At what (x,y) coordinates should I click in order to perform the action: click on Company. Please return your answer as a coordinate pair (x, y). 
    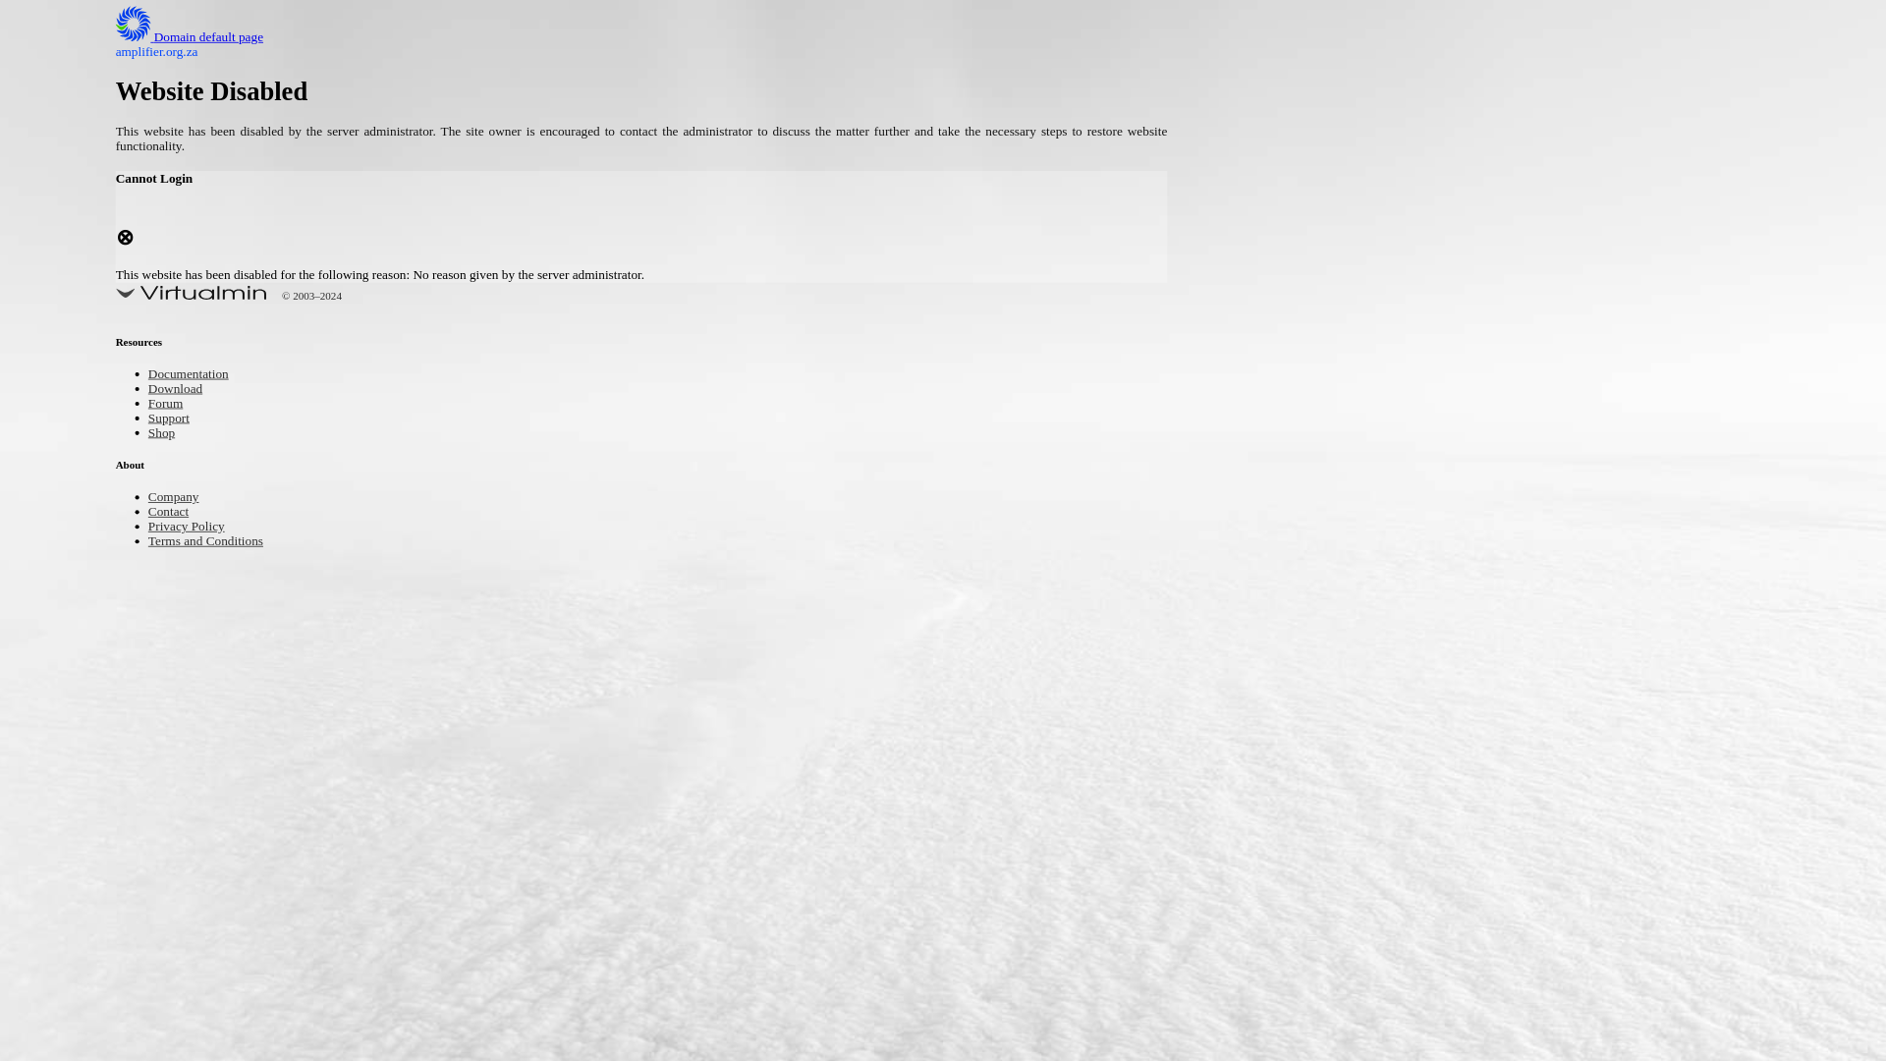
    Looking at the image, I should click on (179, 497).